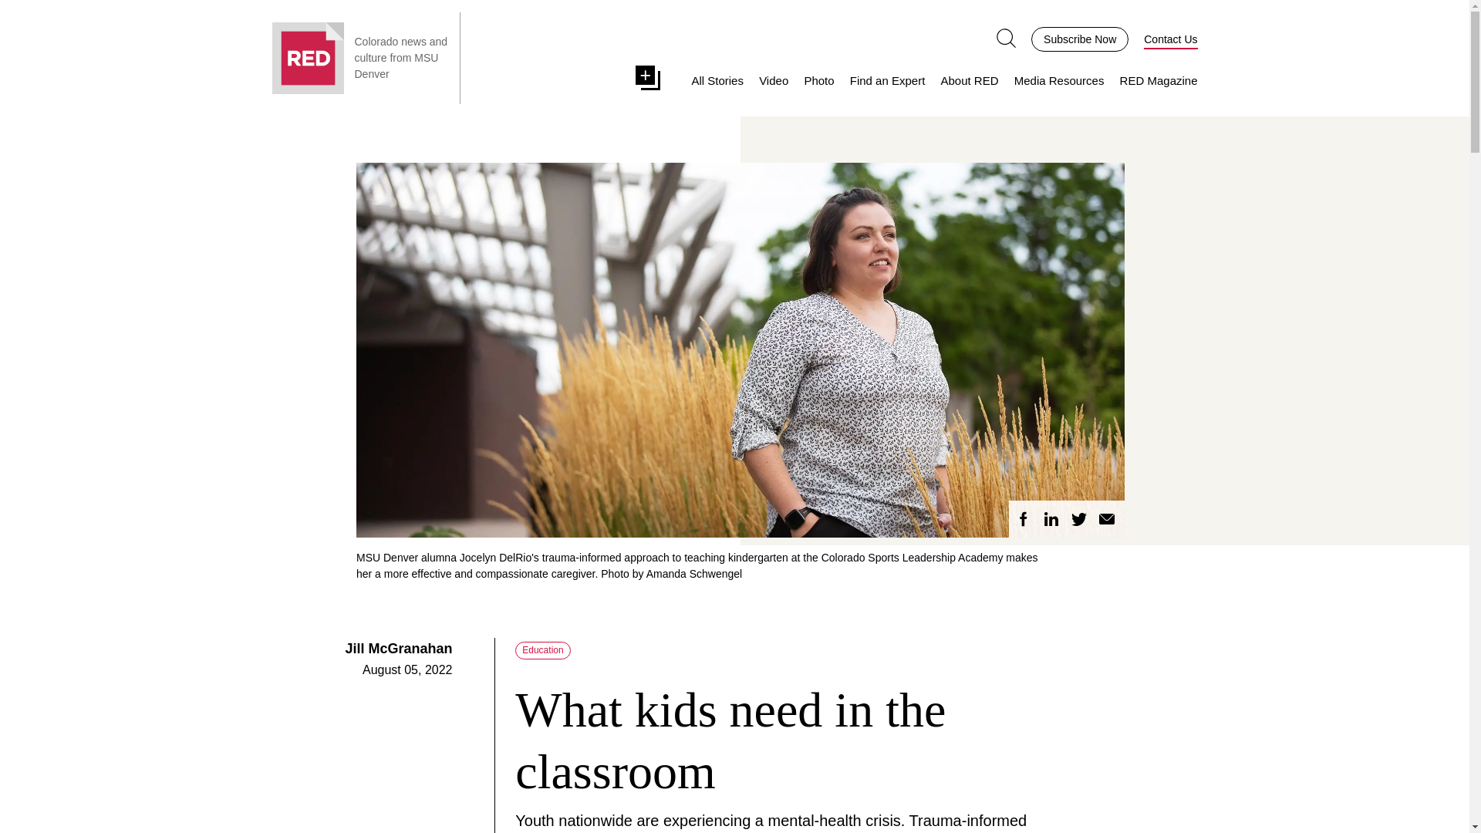  What do you see at coordinates (1080, 38) in the screenshot?
I see `Subscribe Now` at bounding box center [1080, 38].